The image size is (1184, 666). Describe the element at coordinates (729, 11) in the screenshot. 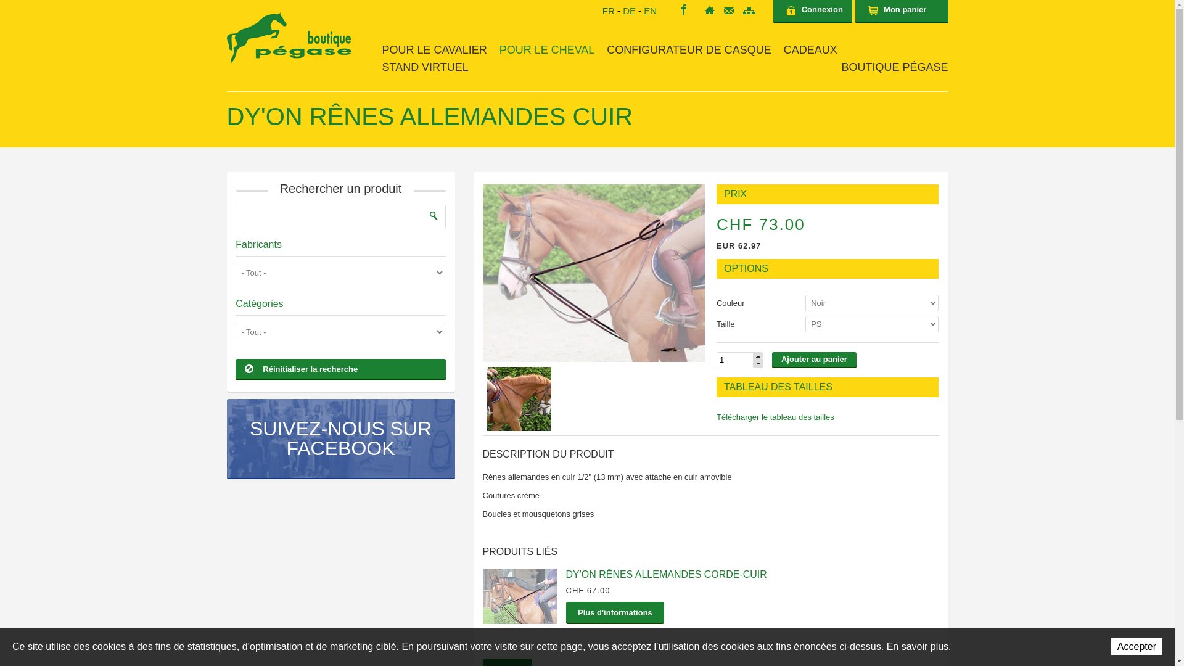

I see `Contact` at that location.